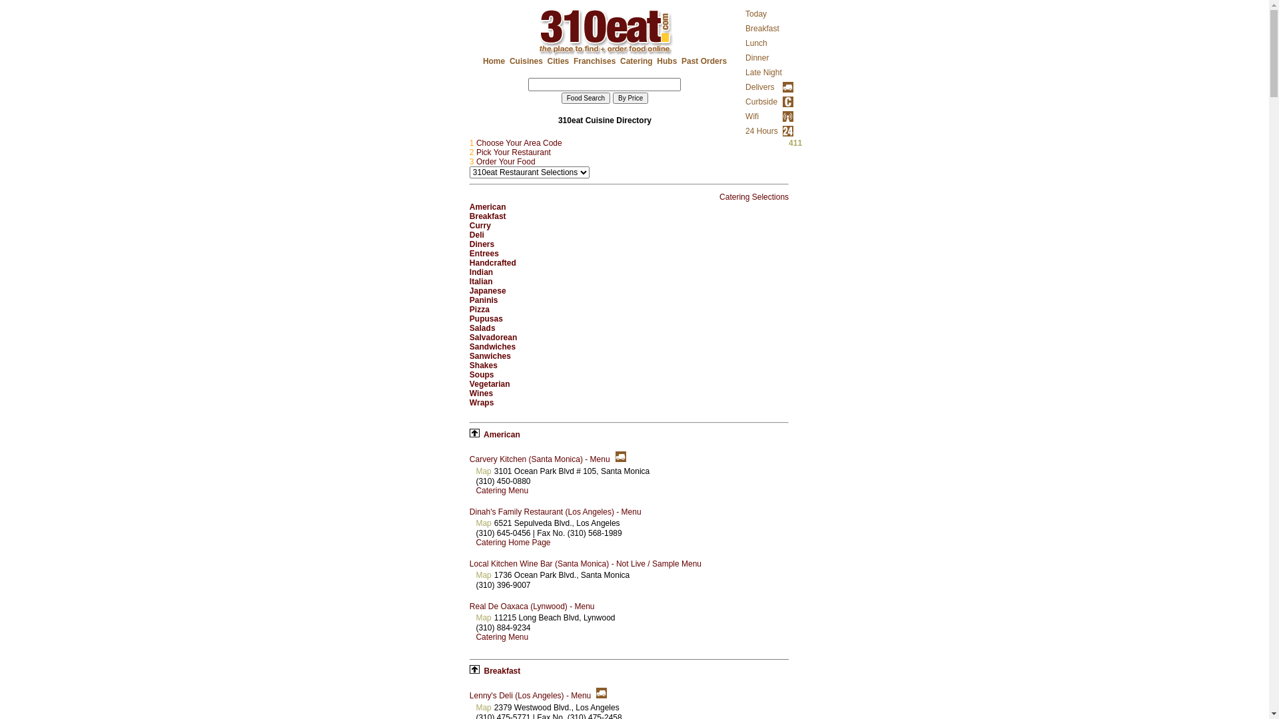 The image size is (1279, 719). I want to click on 24 Hours, so click(762, 131).